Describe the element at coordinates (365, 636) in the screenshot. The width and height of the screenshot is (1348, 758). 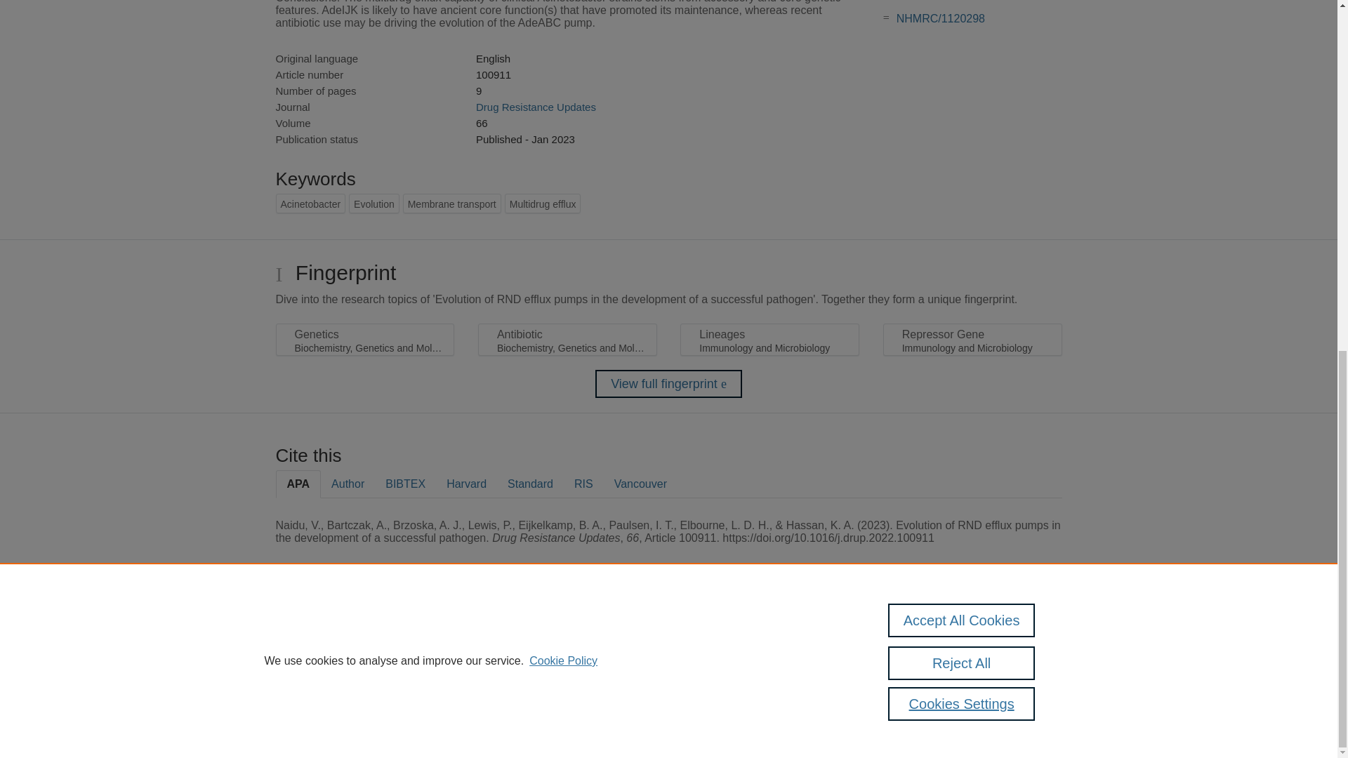
I see `Scopus` at that location.